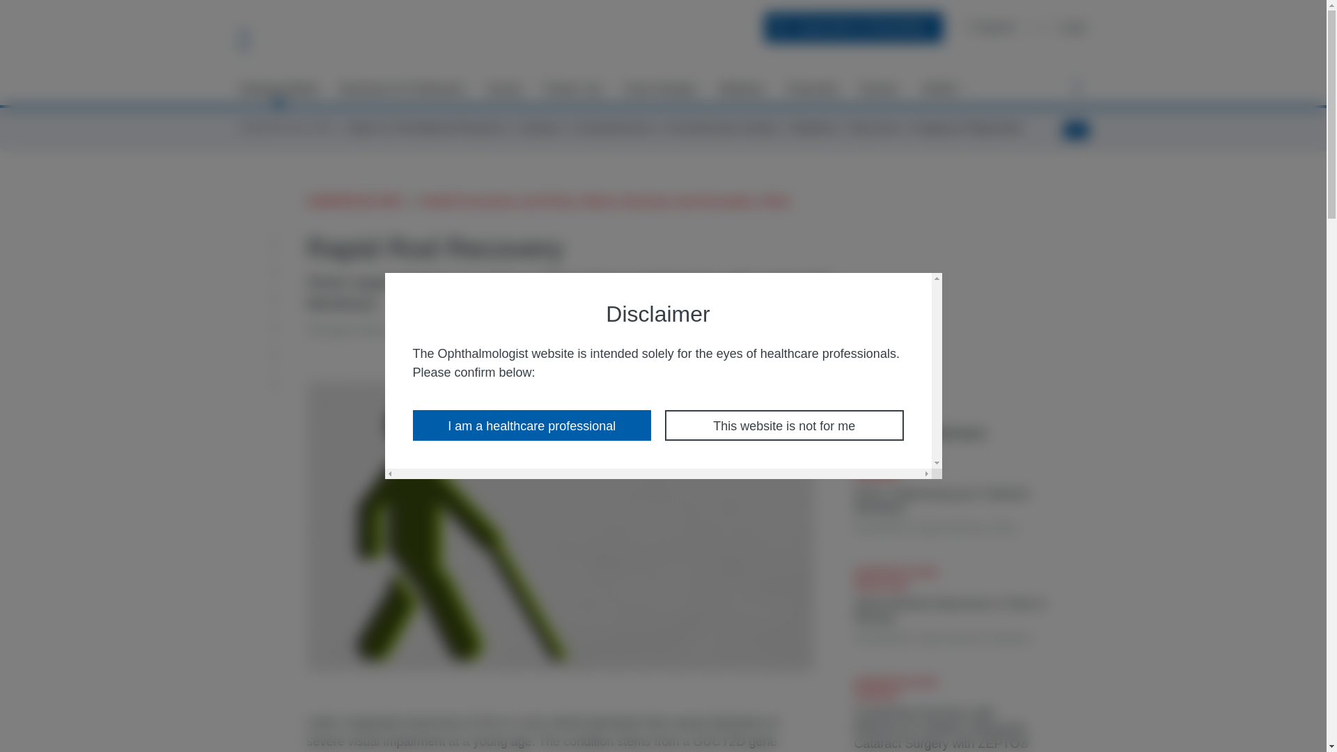 The image size is (1337, 752). Describe the element at coordinates (278, 244) in the screenshot. I see `Share this article by email` at that location.